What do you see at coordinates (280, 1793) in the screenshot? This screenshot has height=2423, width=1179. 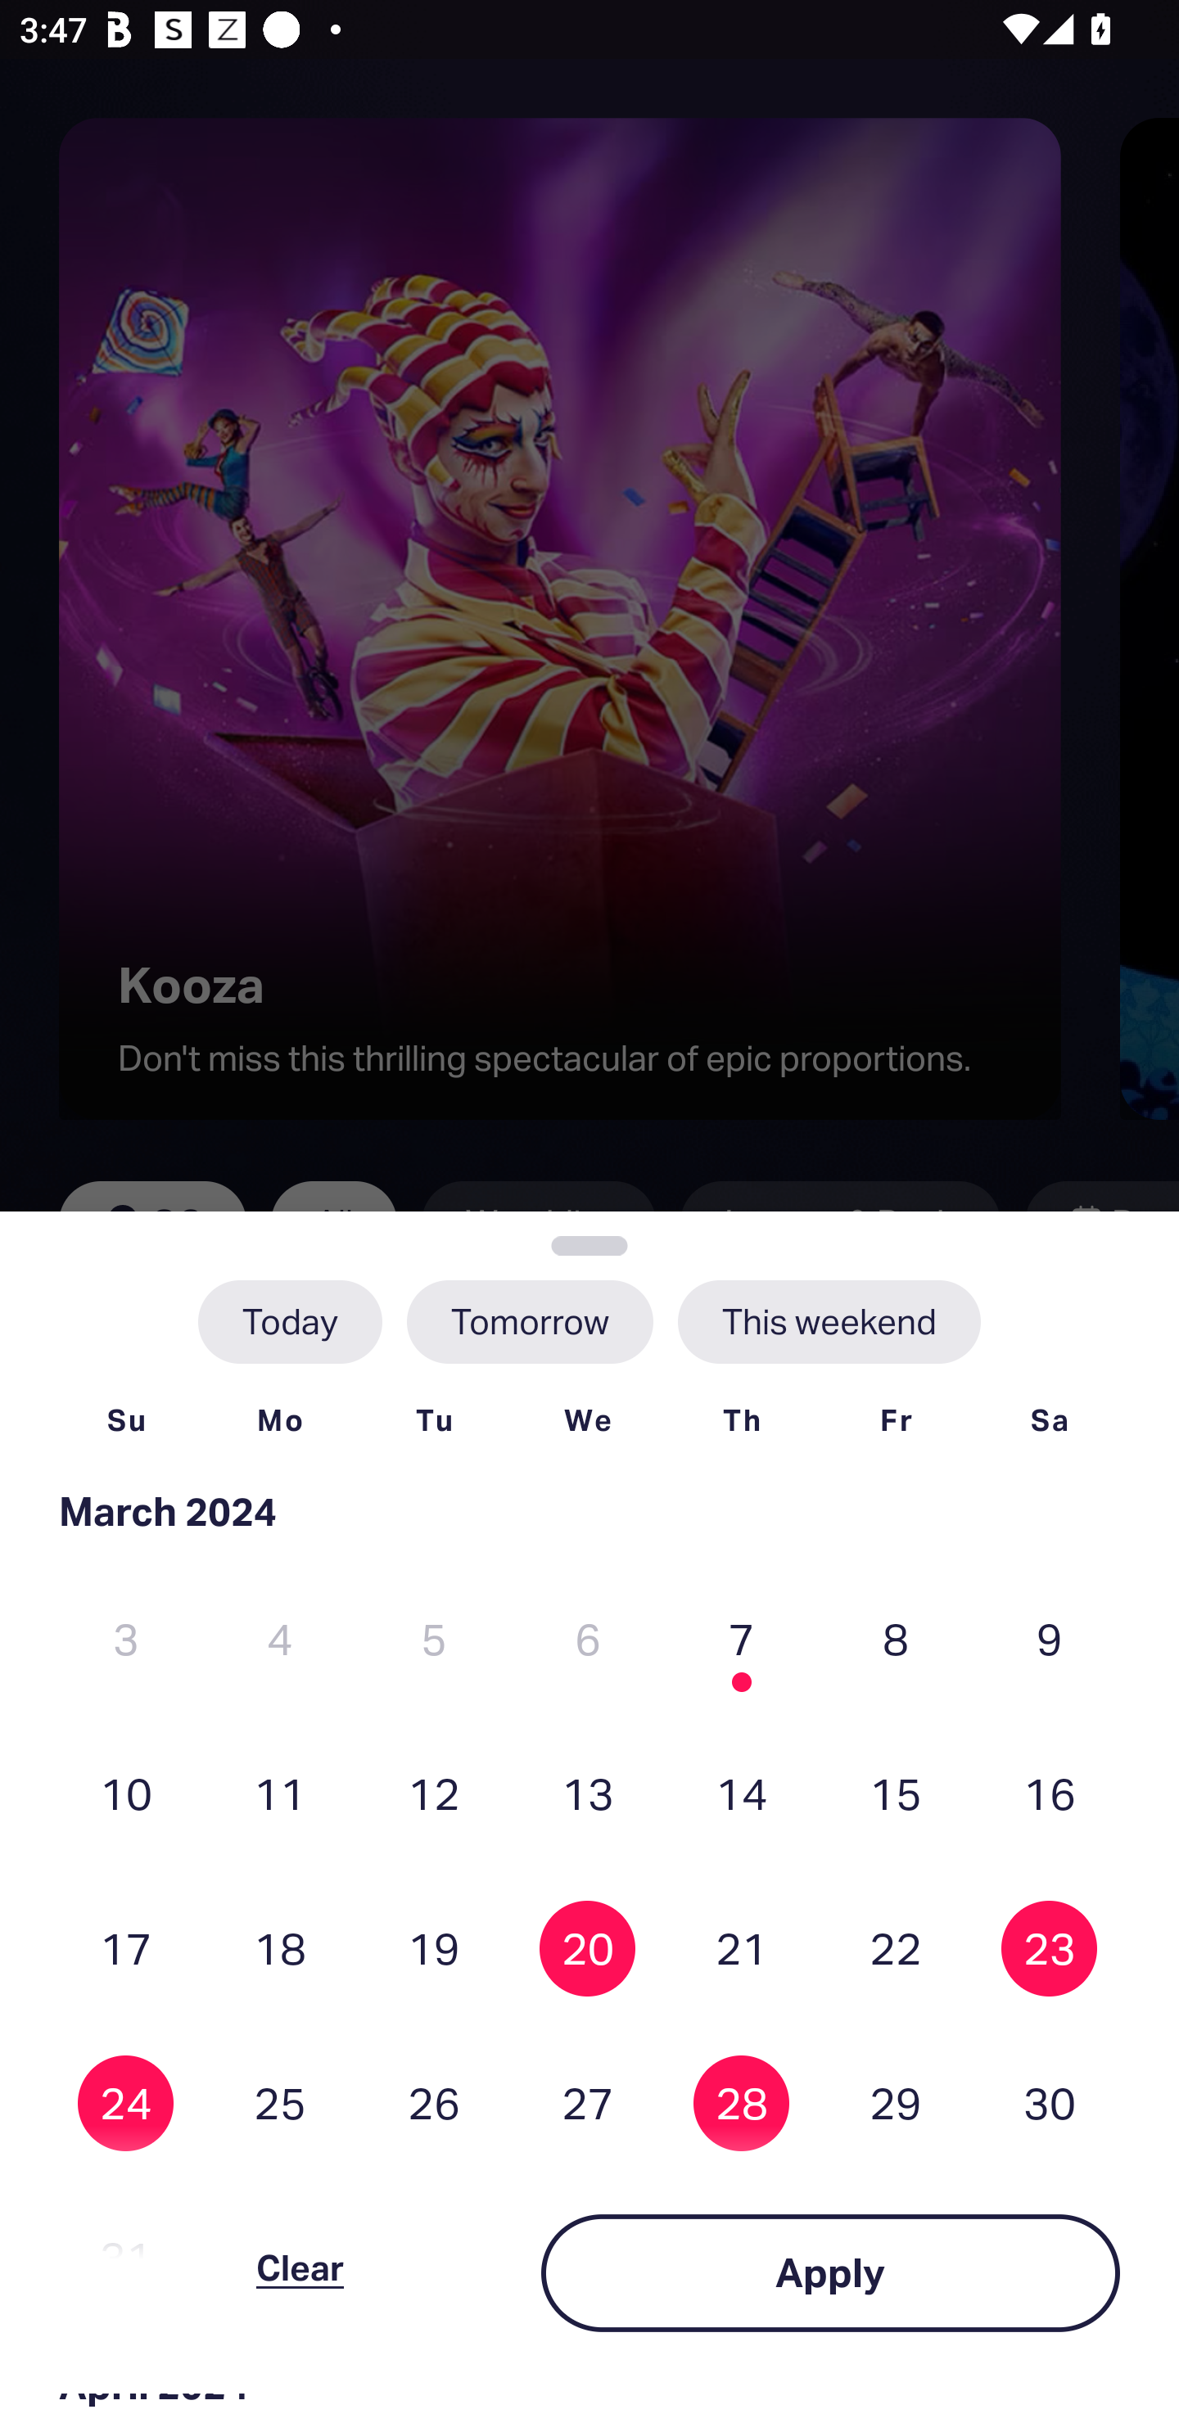 I see `11` at bounding box center [280, 1793].